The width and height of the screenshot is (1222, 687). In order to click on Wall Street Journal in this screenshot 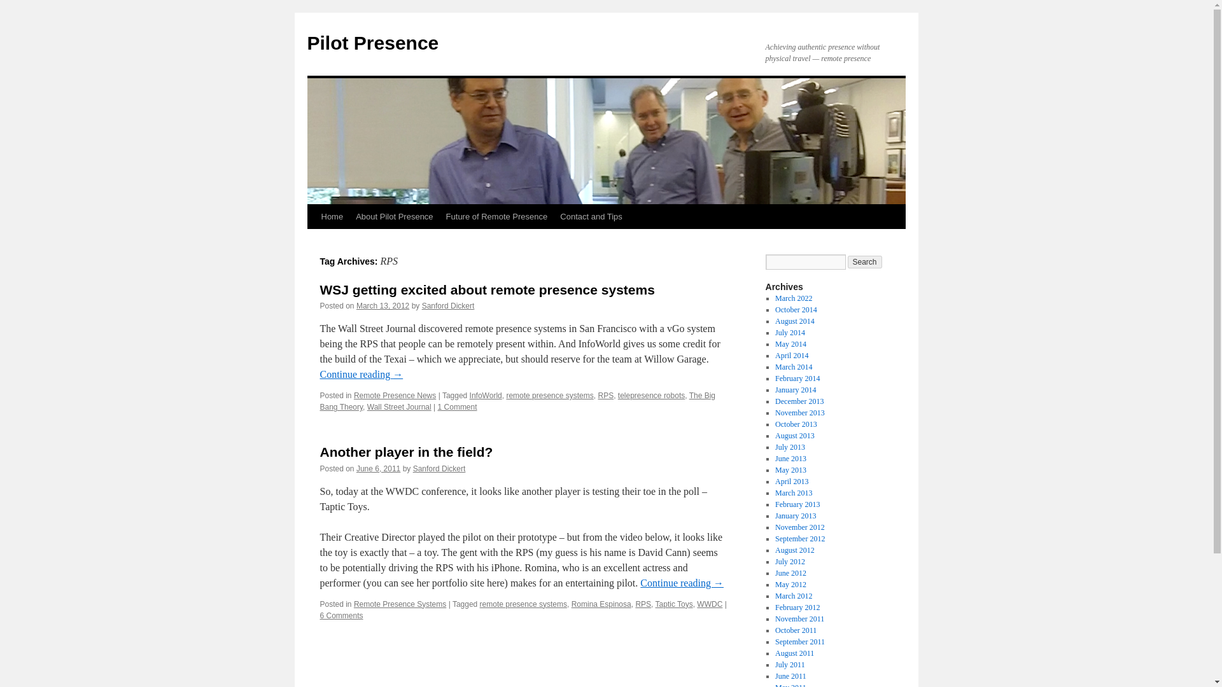, I will do `click(399, 406)`.